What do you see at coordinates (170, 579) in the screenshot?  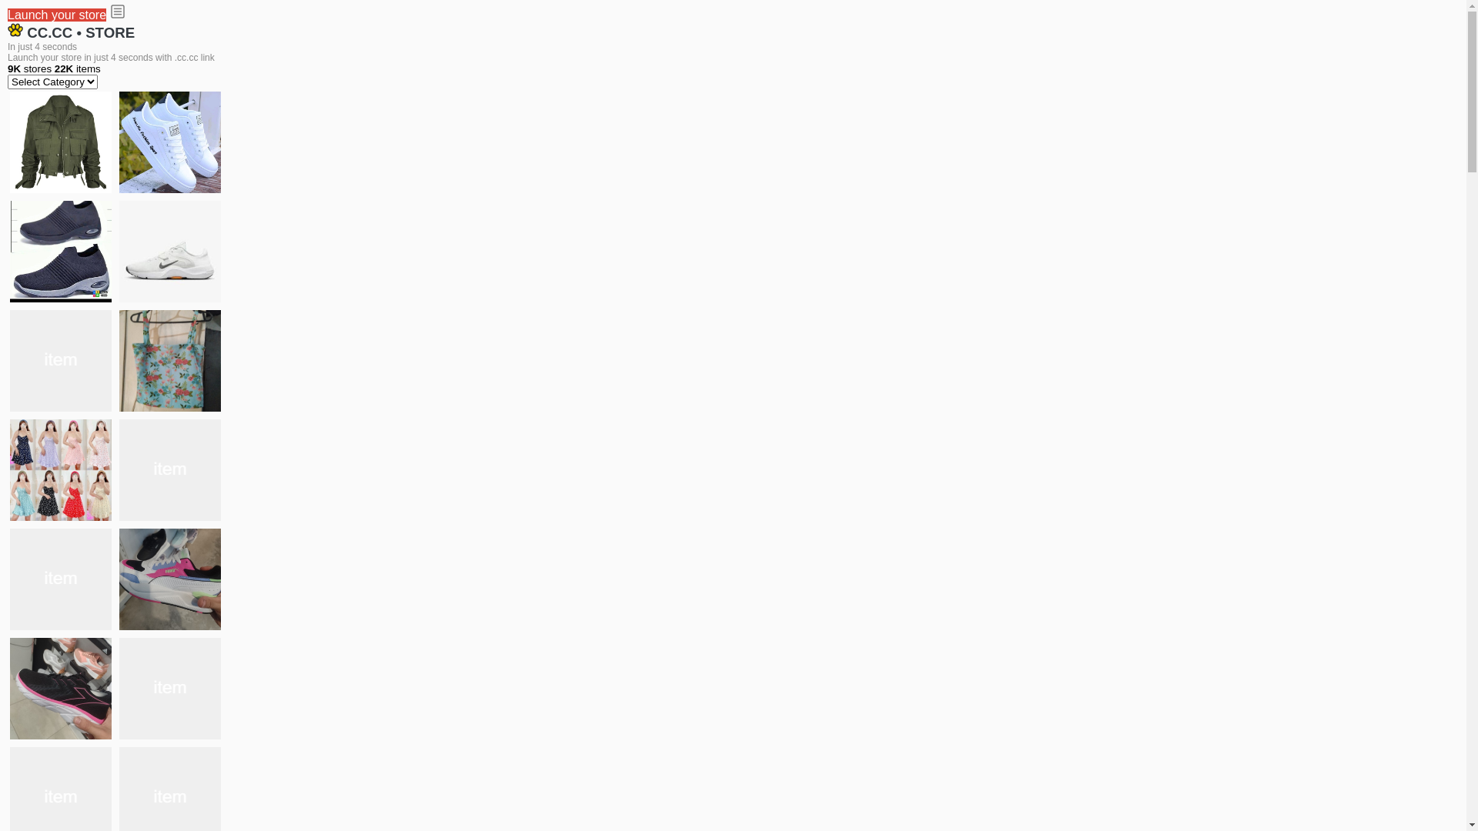 I see `Zapatillas pumas` at bounding box center [170, 579].